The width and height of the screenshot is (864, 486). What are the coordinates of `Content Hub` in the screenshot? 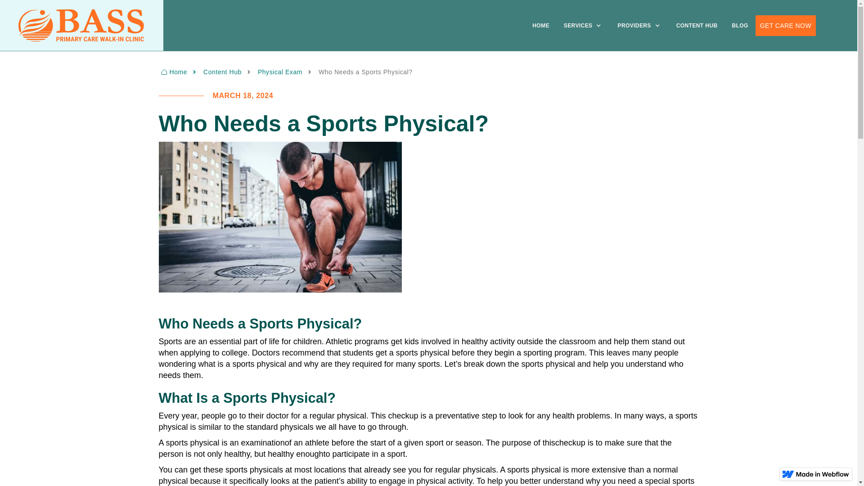 It's located at (229, 72).